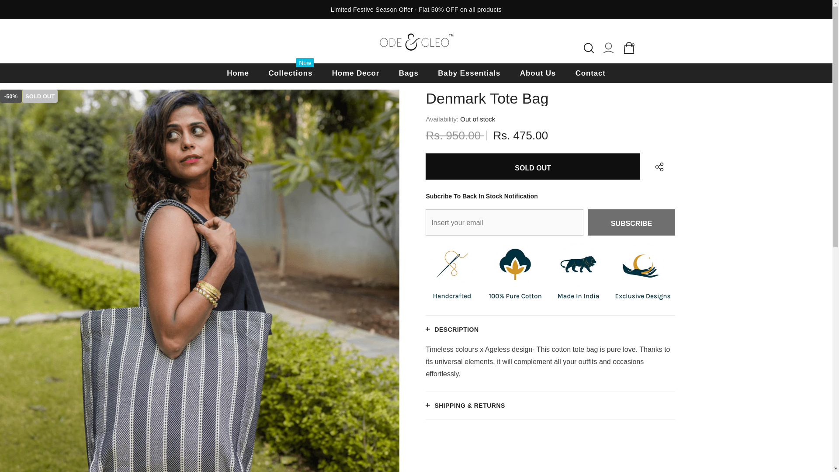  I want to click on 0, so click(629, 48).